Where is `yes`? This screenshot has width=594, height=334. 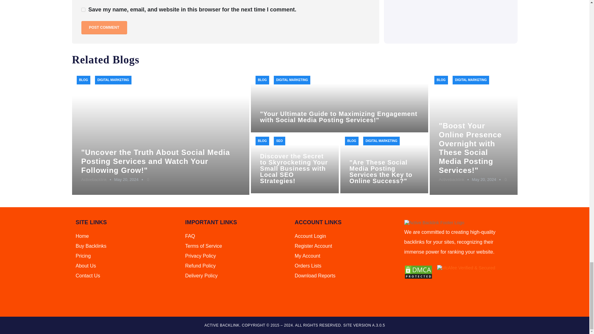 yes is located at coordinates (83, 9).